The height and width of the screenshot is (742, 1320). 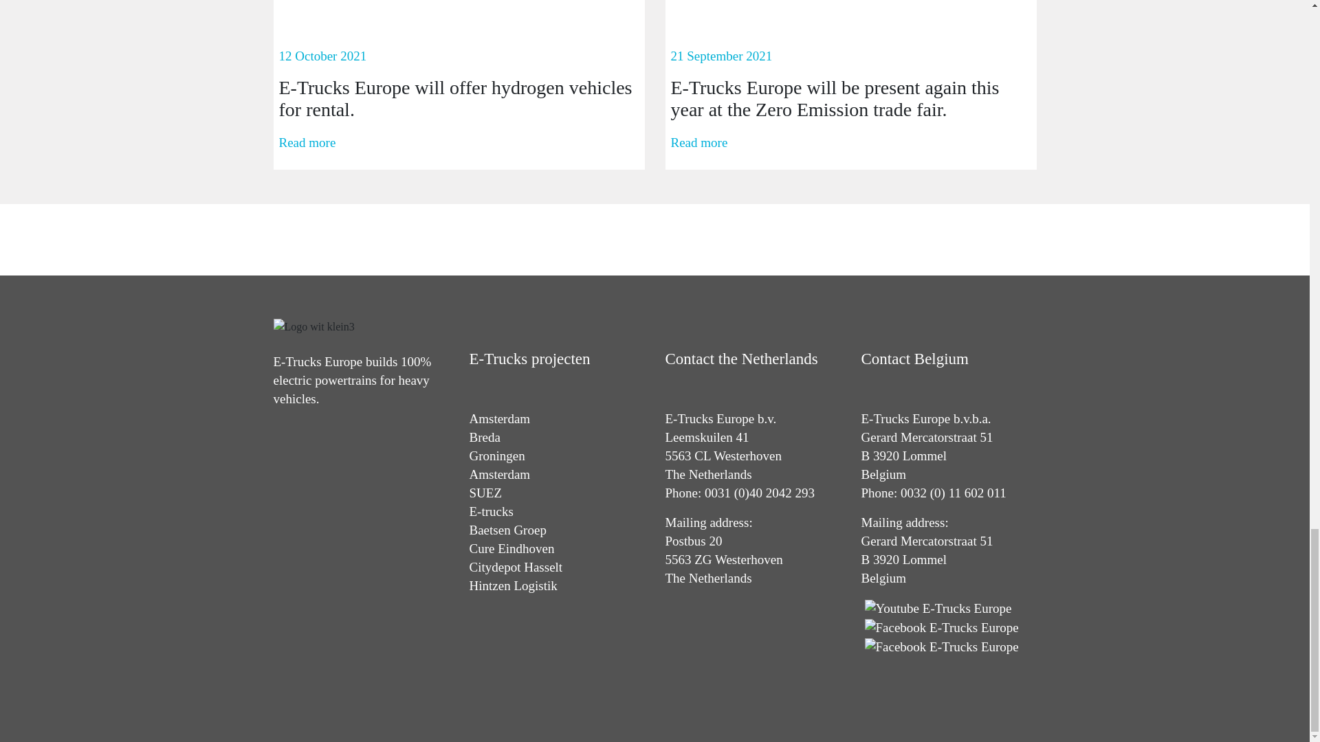 I want to click on Citydepot Hasselt, so click(x=515, y=567).